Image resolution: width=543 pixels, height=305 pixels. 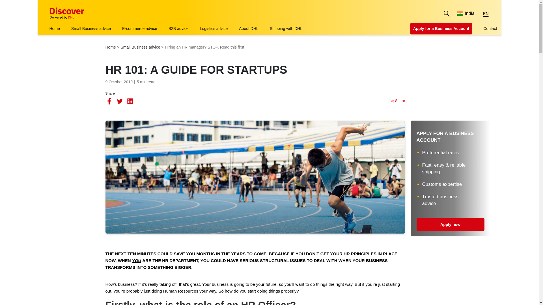 I want to click on India, so click(x=466, y=14).